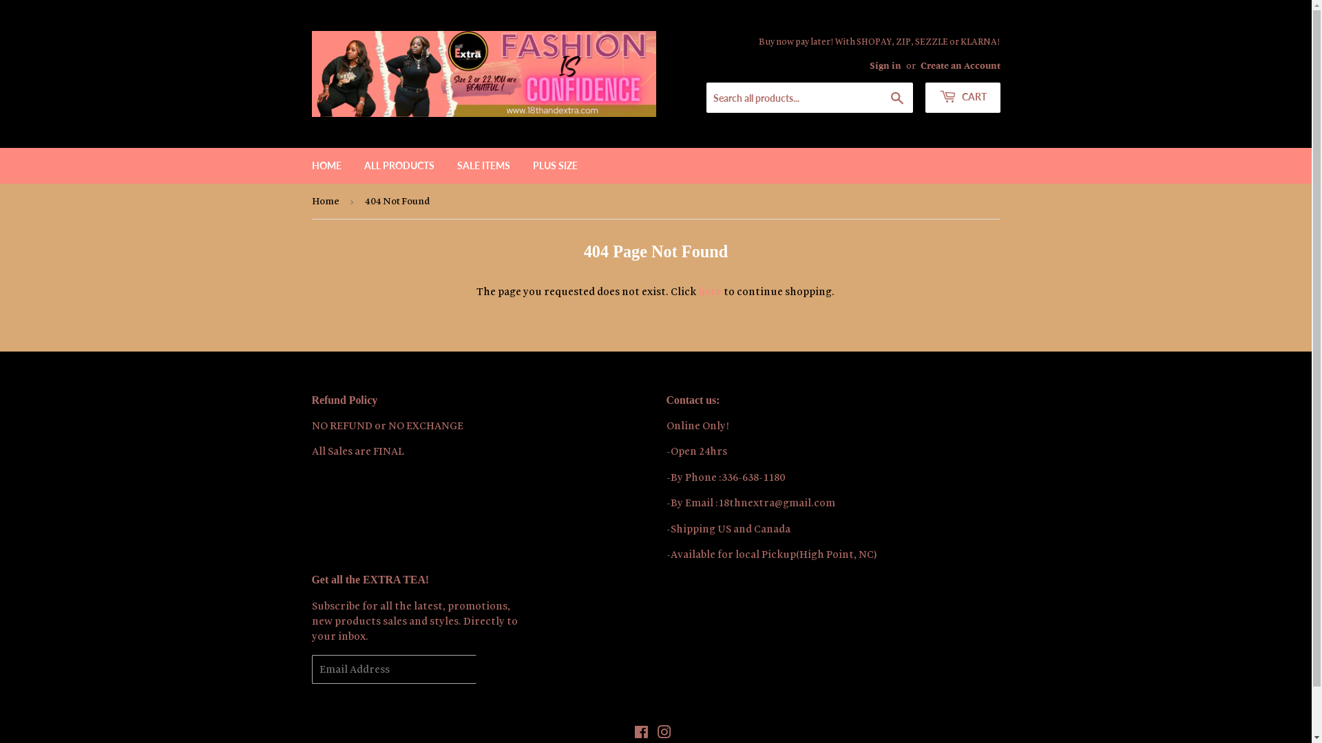 This screenshot has height=743, width=1322. Describe the element at coordinates (483, 166) in the screenshot. I see `SALE ITEMS` at that location.